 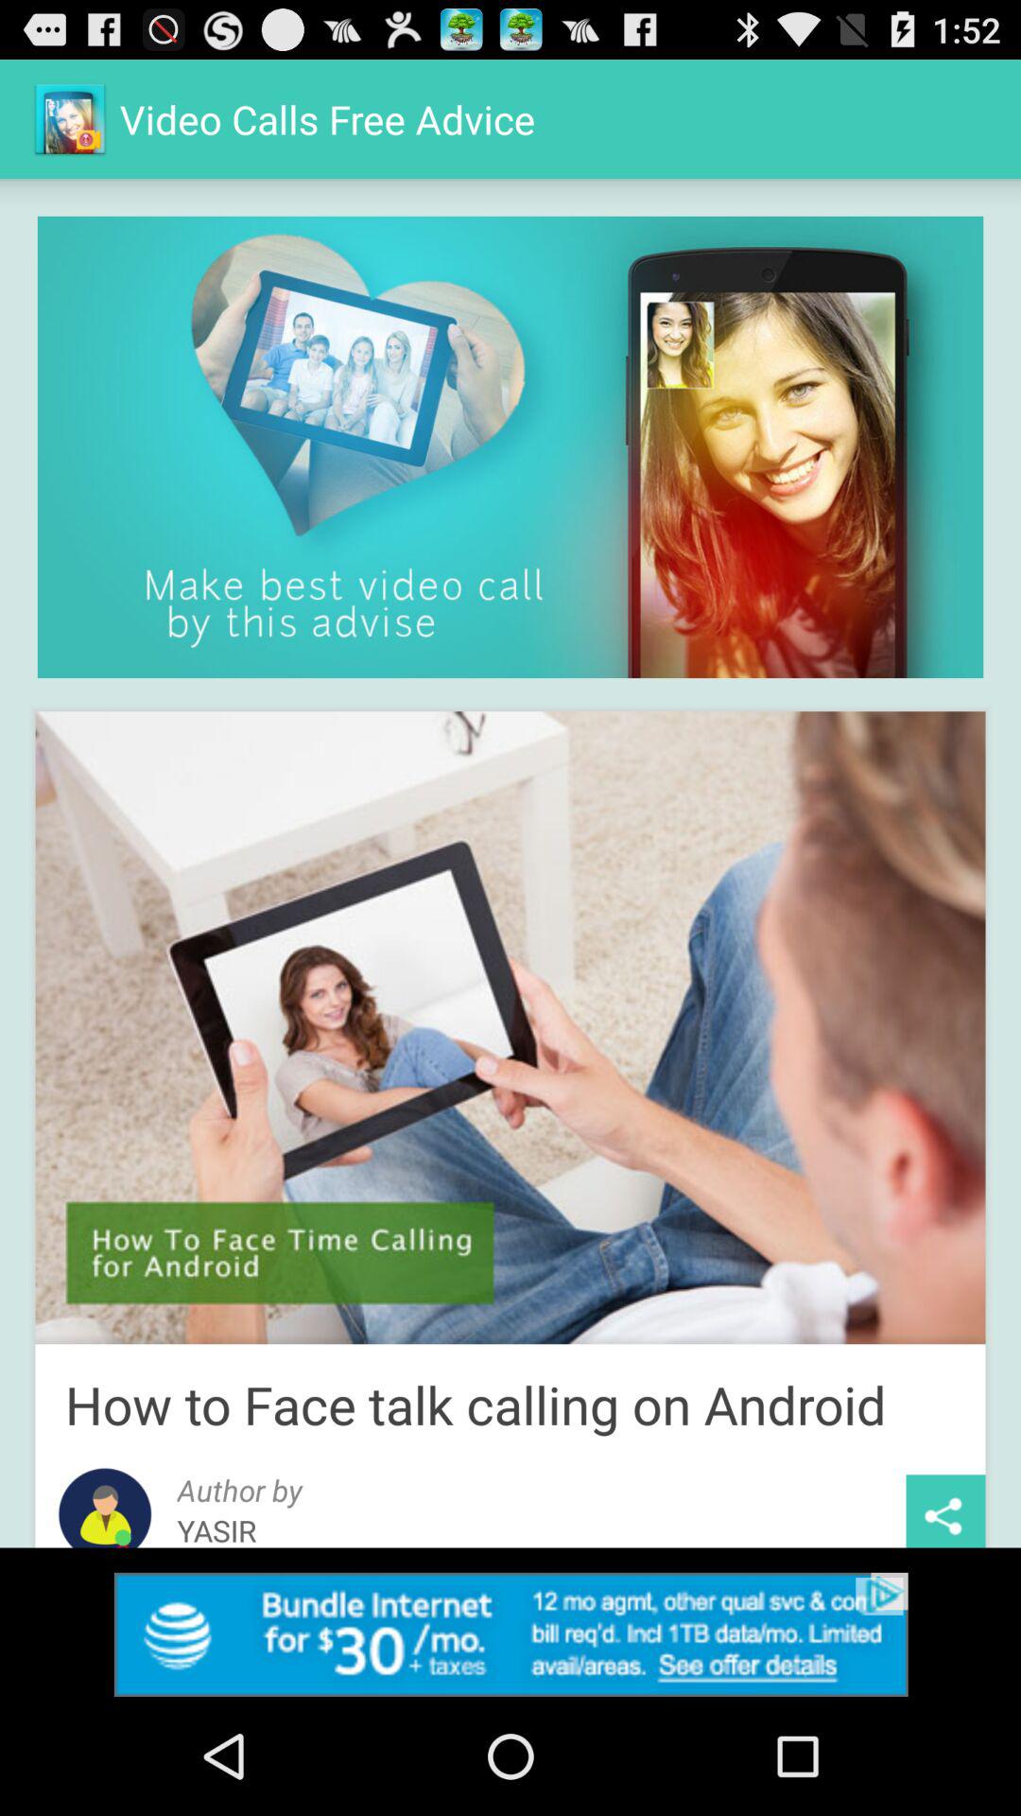 I want to click on go to share, so click(x=945, y=1511).